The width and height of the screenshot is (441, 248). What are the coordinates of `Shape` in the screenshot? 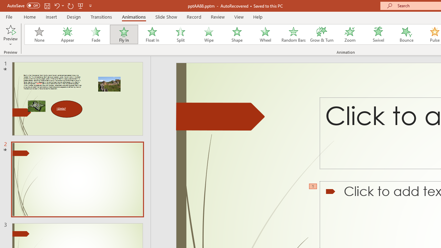 It's located at (237, 34).